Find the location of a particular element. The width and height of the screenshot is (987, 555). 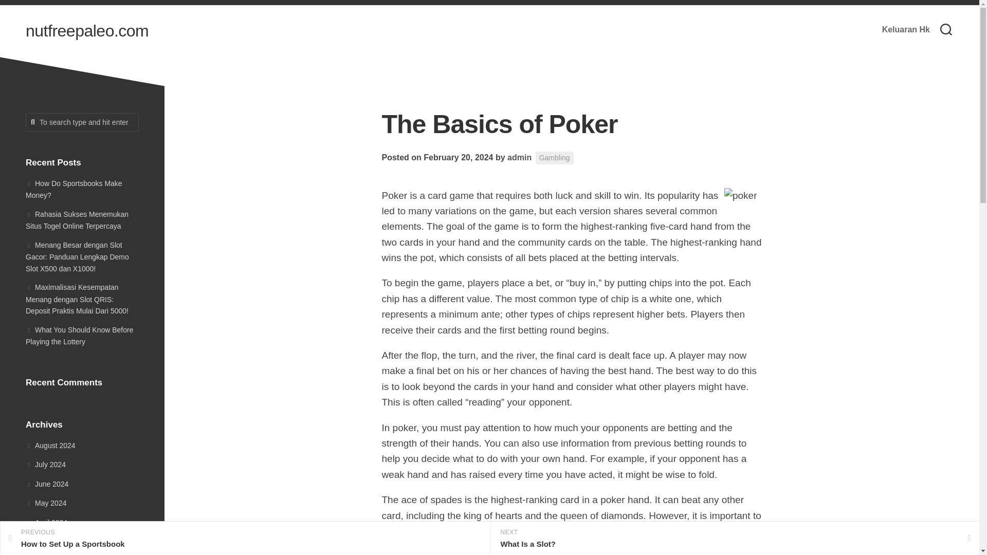

May 2024 is located at coordinates (45, 503).